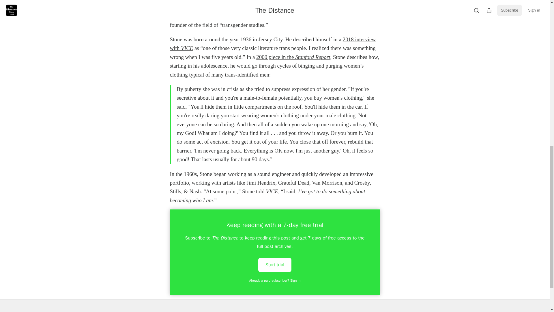  Describe the element at coordinates (275, 264) in the screenshot. I see `Start trial` at that location.